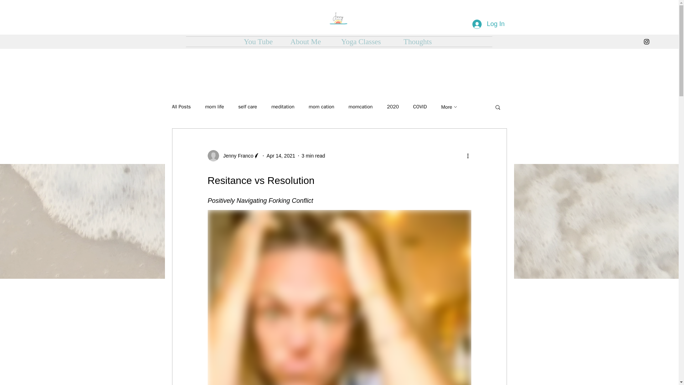 This screenshot has width=684, height=385. What do you see at coordinates (393, 107) in the screenshot?
I see `2020` at bounding box center [393, 107].